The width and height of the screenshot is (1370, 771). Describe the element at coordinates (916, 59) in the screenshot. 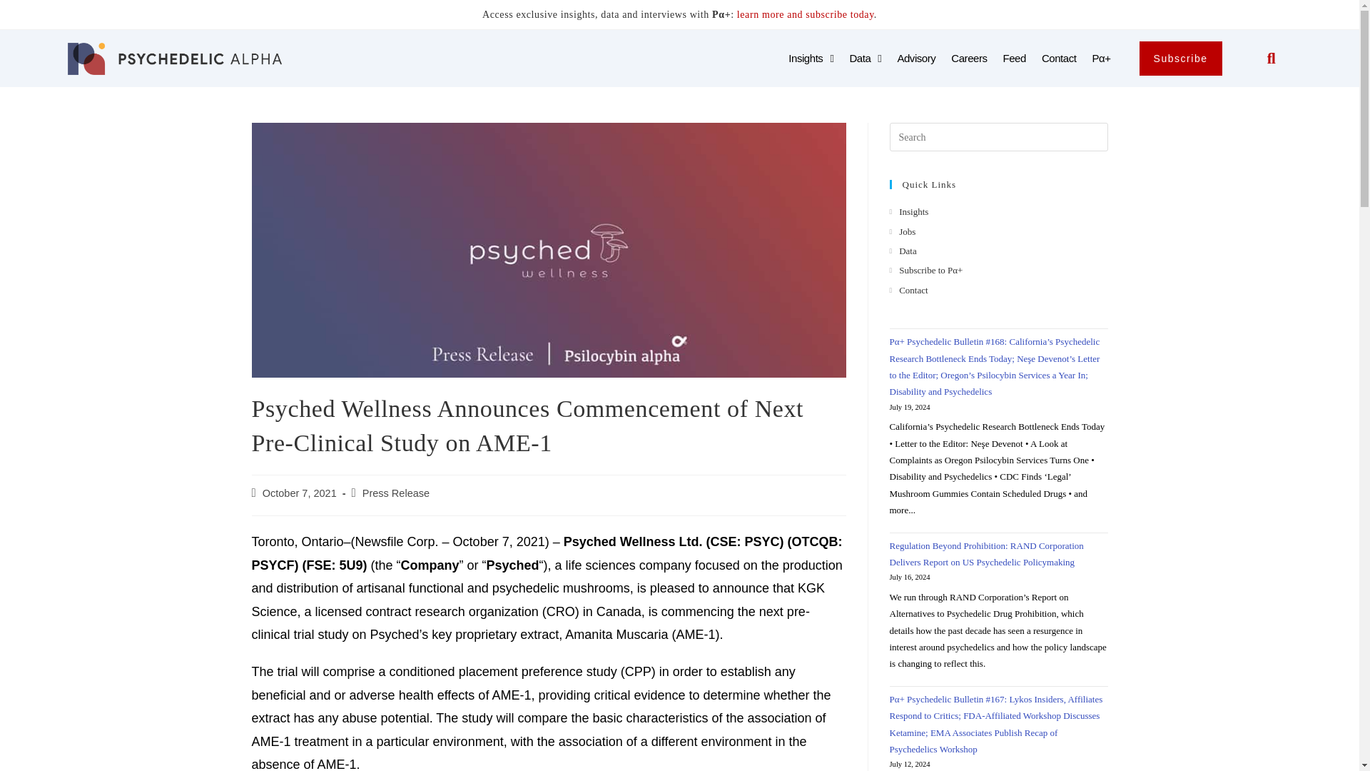

I see `Advisory` at that location.